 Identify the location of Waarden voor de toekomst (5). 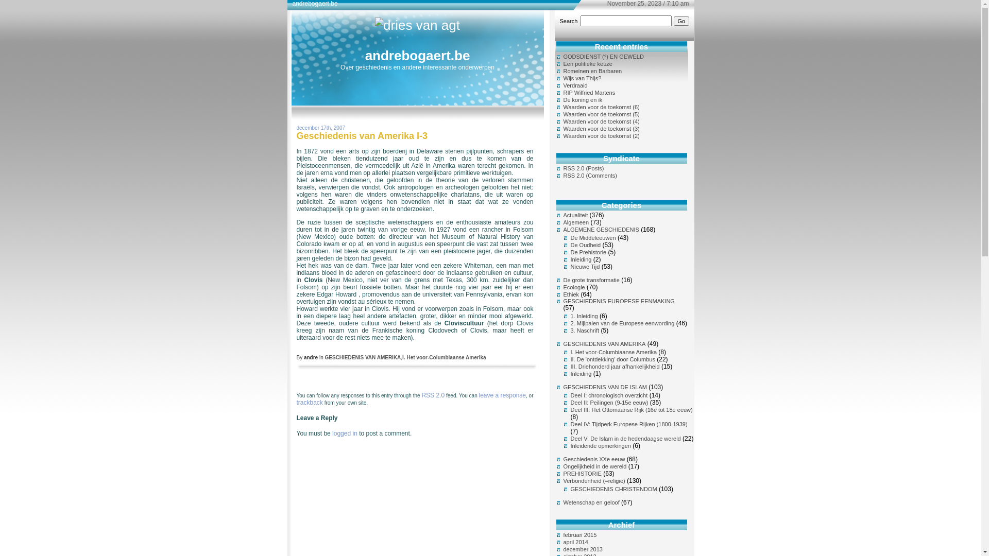
(602, 114).